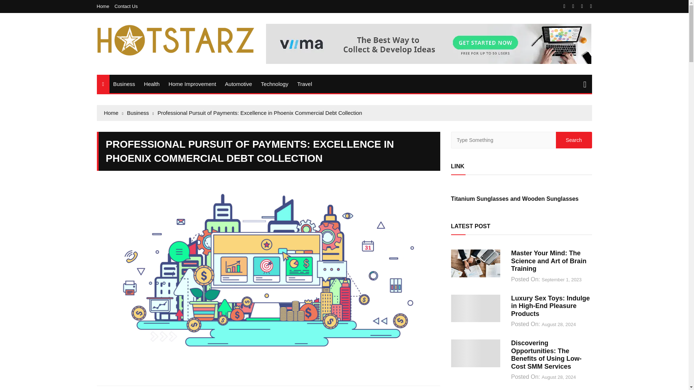 The height and width of the screenshot is (390, 694). I want to click on Technology, so click(275, 84).